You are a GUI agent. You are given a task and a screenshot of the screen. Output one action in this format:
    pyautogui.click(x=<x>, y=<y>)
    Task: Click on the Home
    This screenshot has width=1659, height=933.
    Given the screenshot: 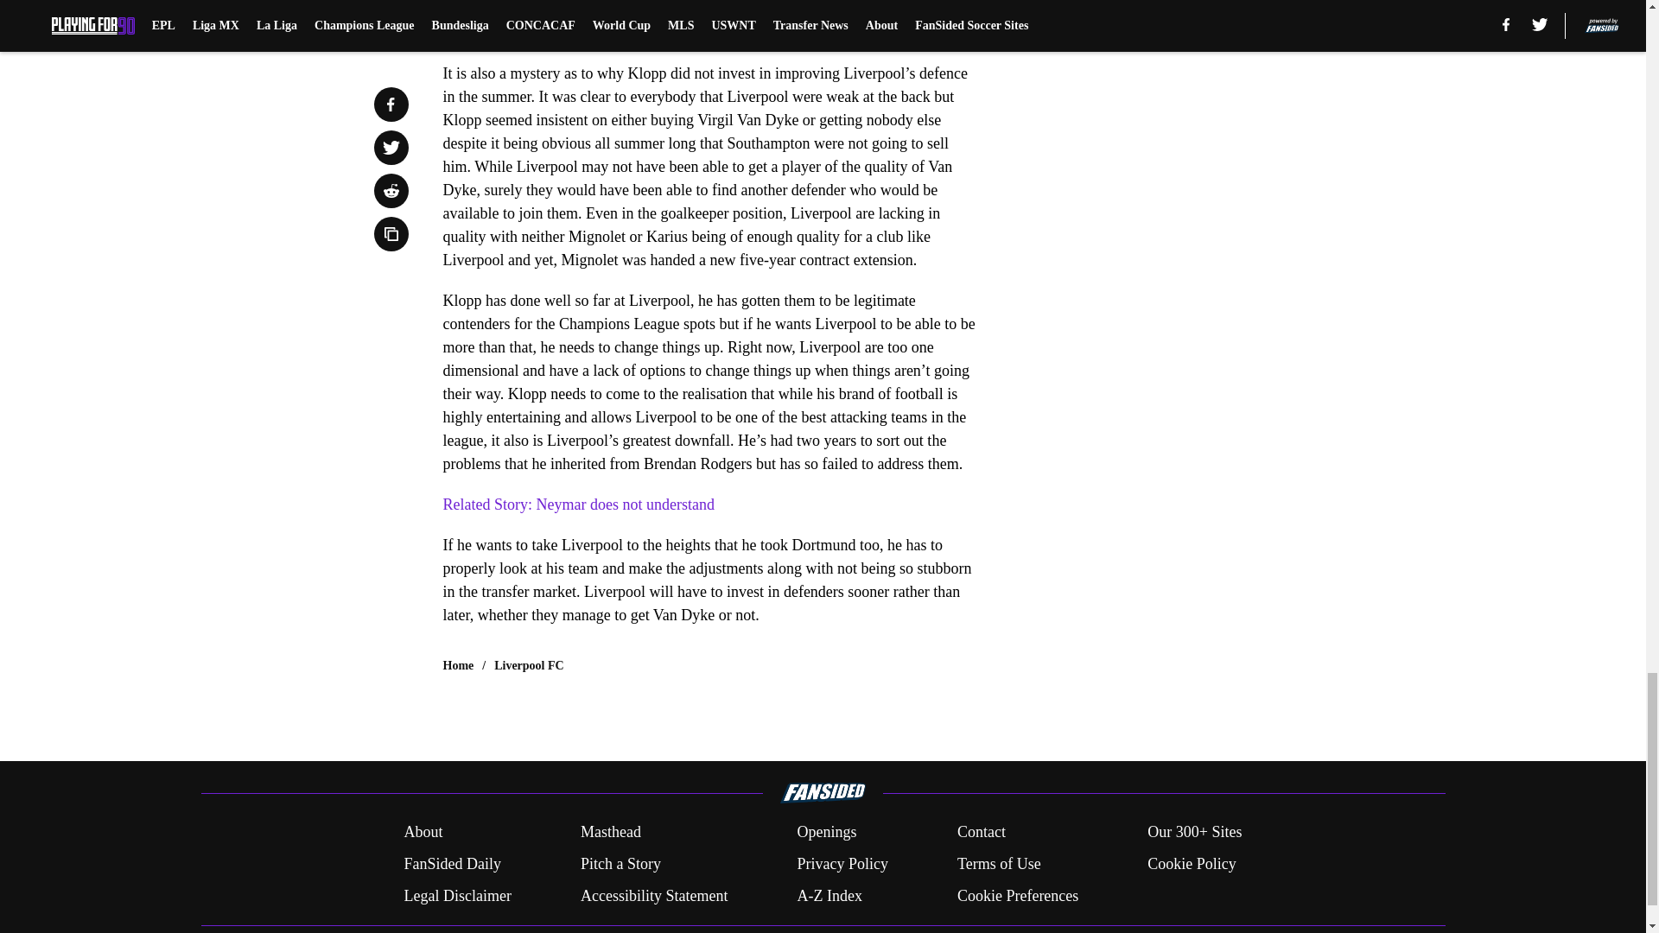 What is the action you would take?
    pyautogui.click(x=458, y=665)
    